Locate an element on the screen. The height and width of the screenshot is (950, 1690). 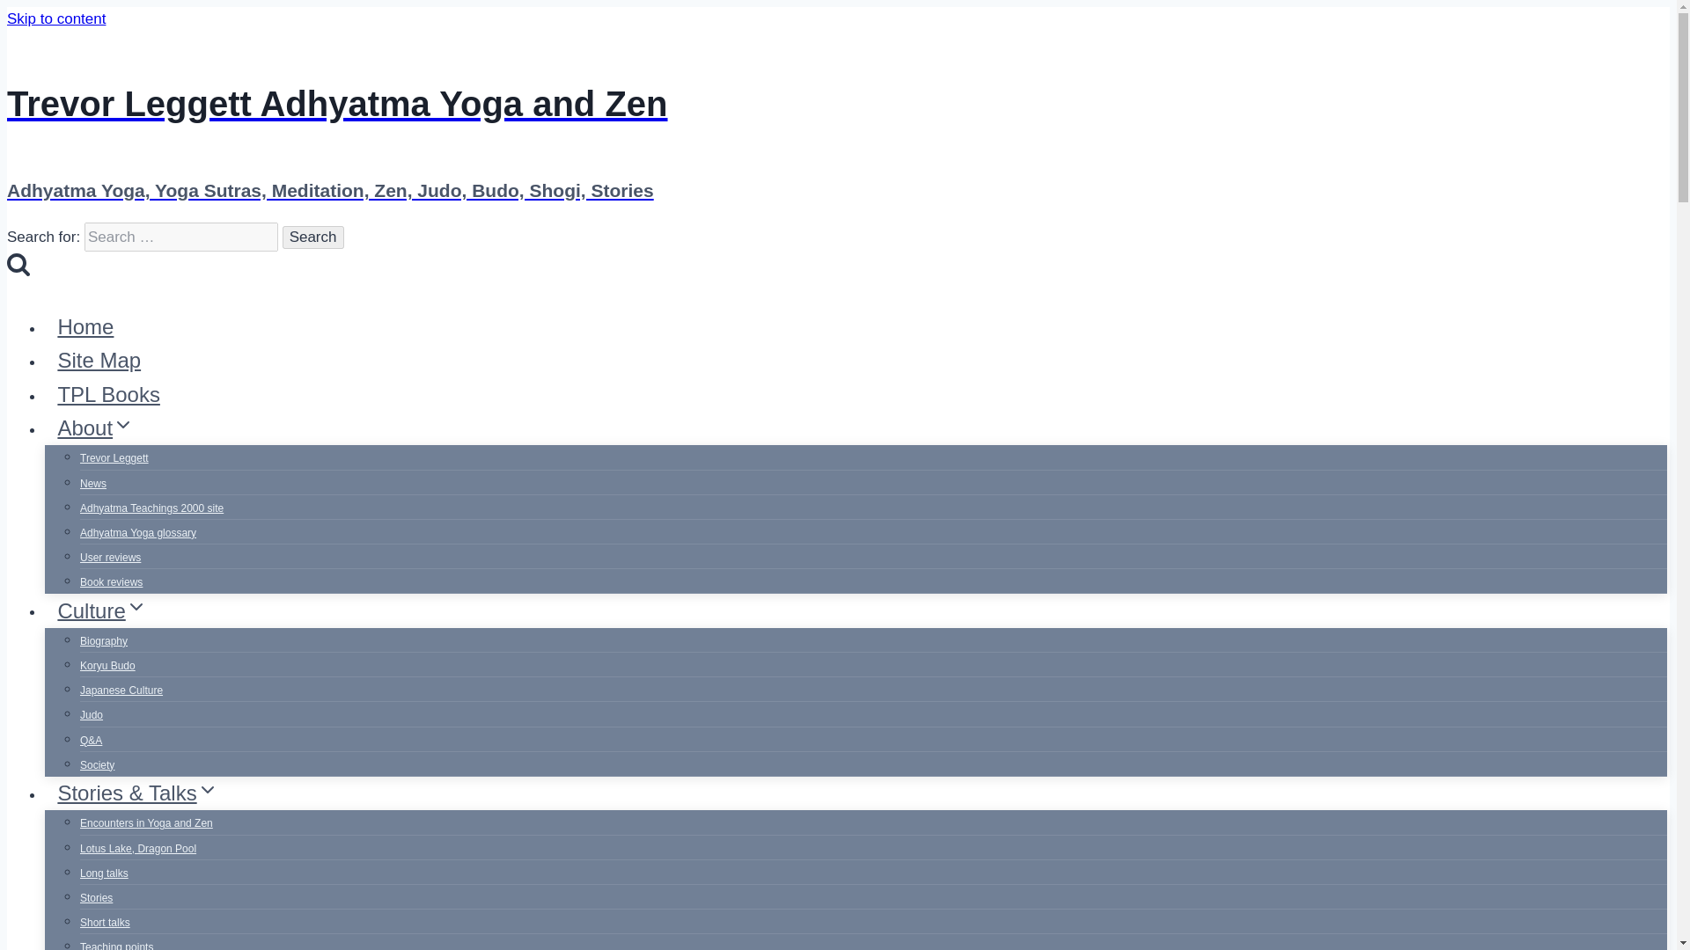
User reviews is located at coordinates (109, 558).